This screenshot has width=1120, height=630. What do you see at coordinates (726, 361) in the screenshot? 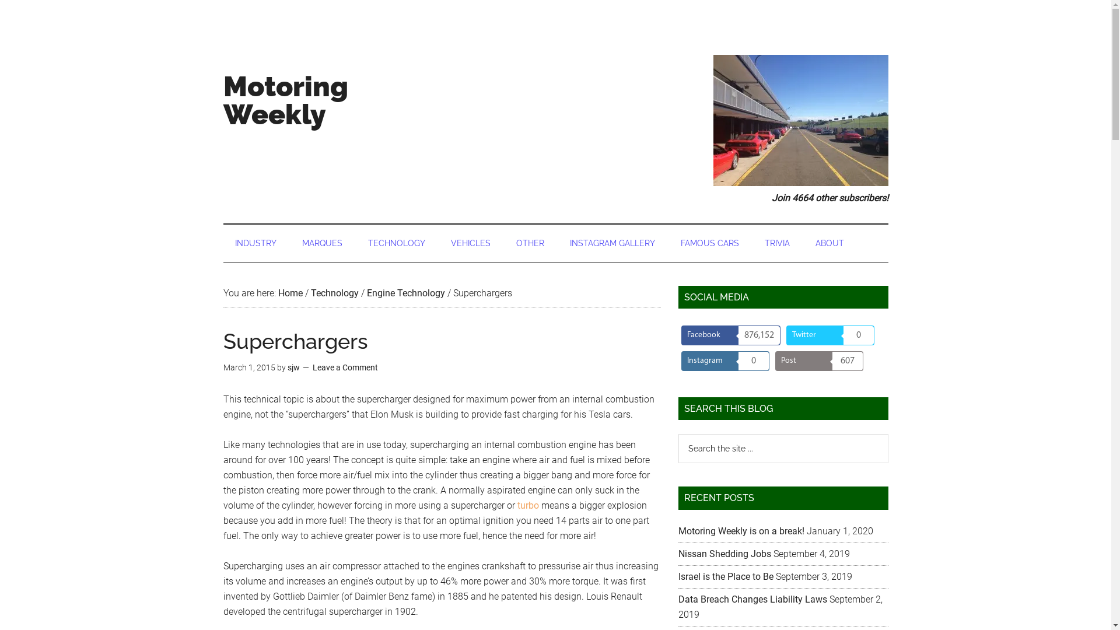
I see `Instagram 0` at bounding box center [726, 361].